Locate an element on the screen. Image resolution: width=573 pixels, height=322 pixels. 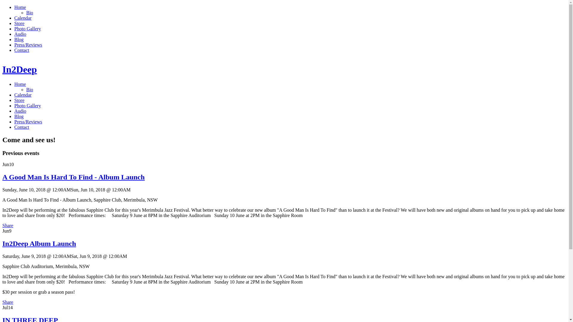
In2Deep is located at coordinates (20, 69).